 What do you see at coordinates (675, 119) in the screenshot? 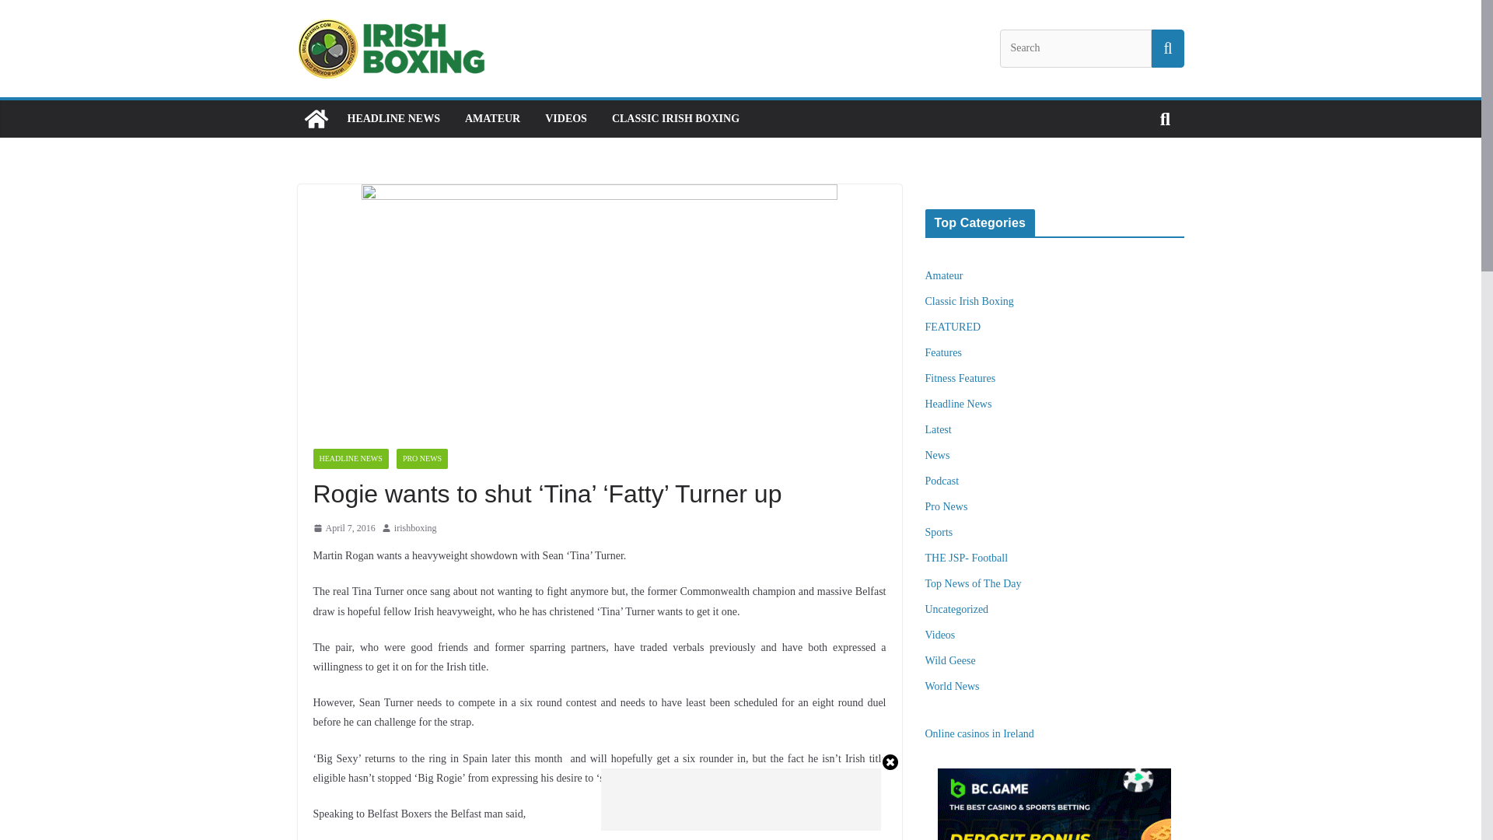
I see `CLASSIC IRISH BOXING` at bounding box center [675, 119].